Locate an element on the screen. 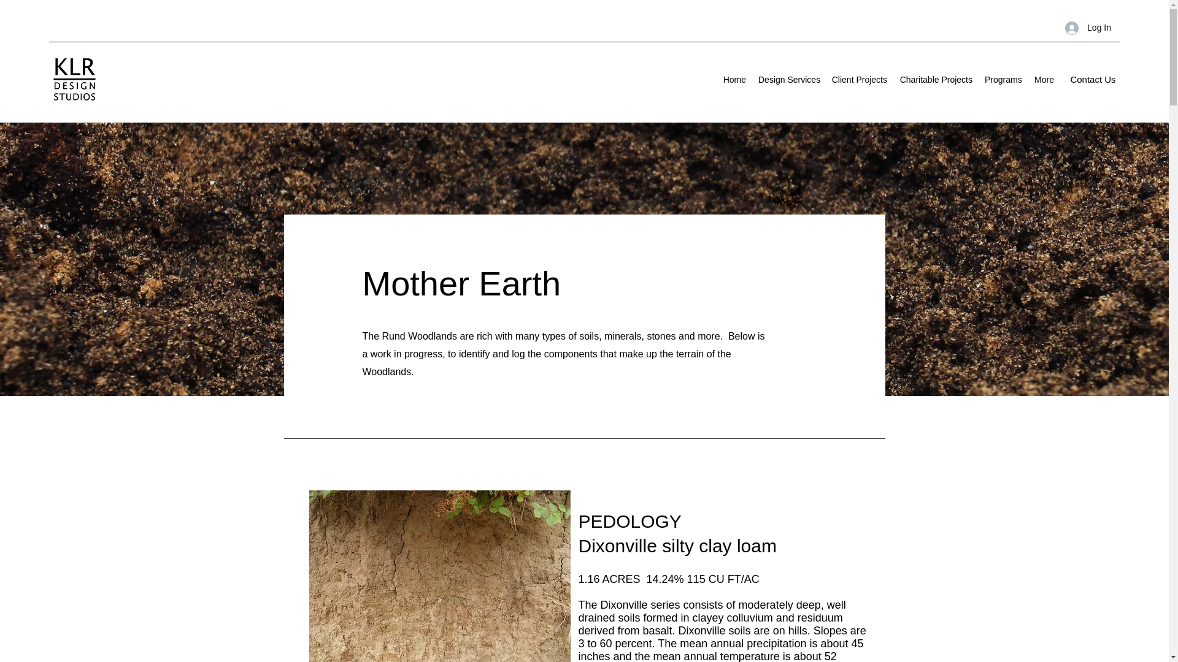 The width and height of the screenshot is (1178, 662). Programs is located at coordinates (1003, 79).